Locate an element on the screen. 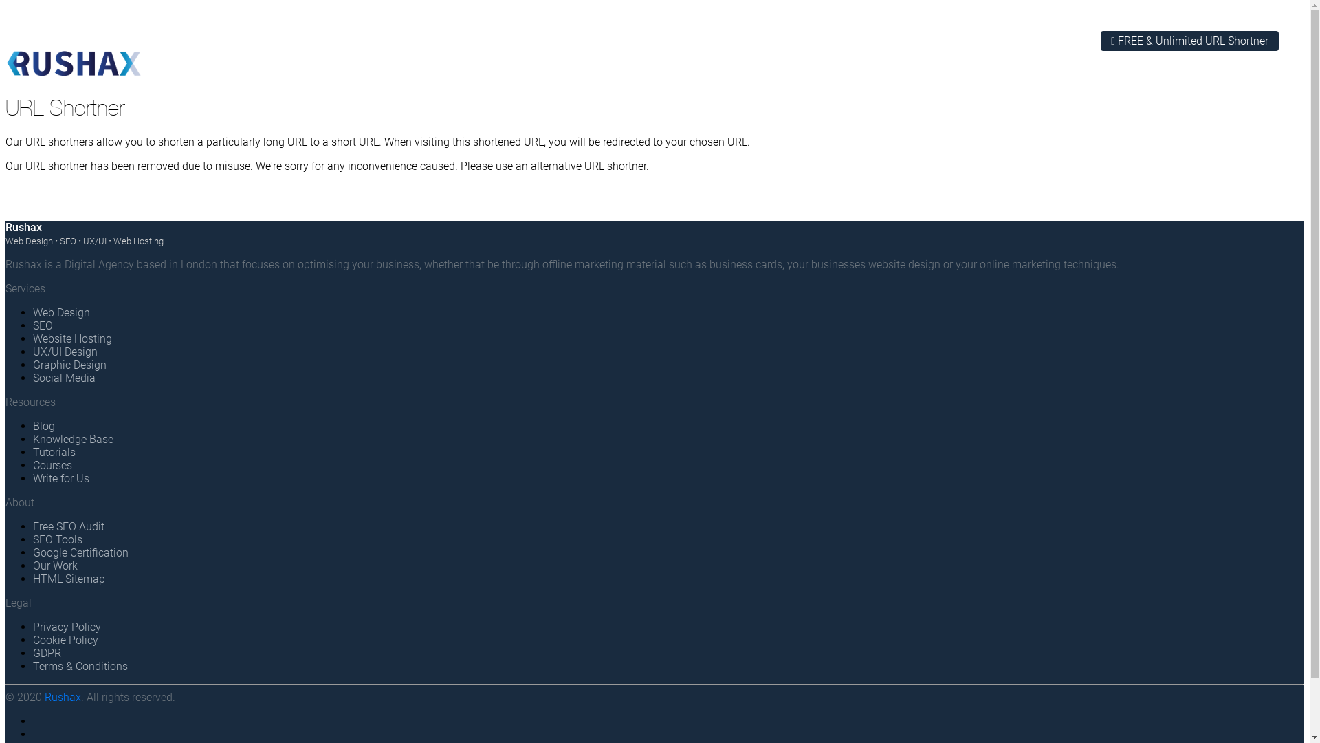  Web Design is located at coordinates (62, 312).